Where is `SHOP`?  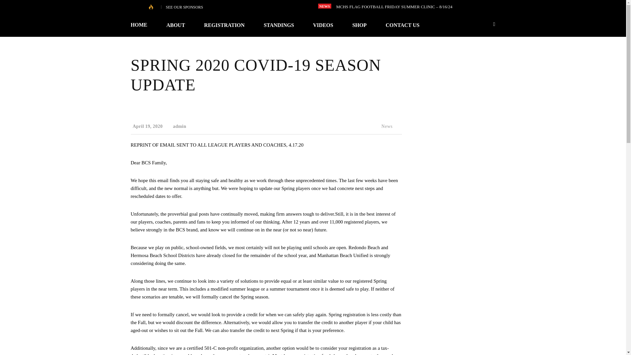 SHOP is located at coordinates (359, 25).